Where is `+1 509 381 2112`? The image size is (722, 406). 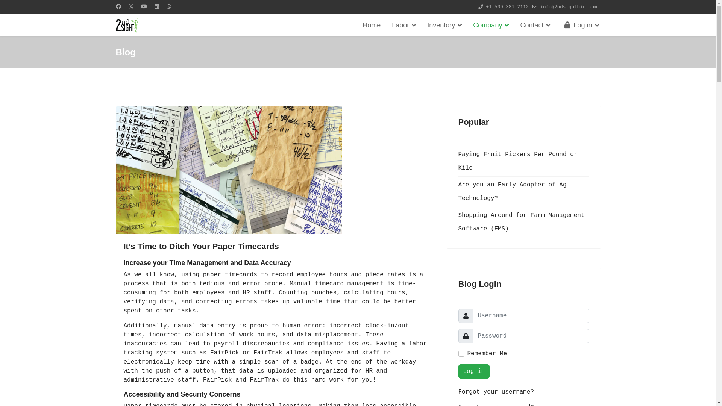
+1 509 381 2112 is located at coordinates (507, 7).